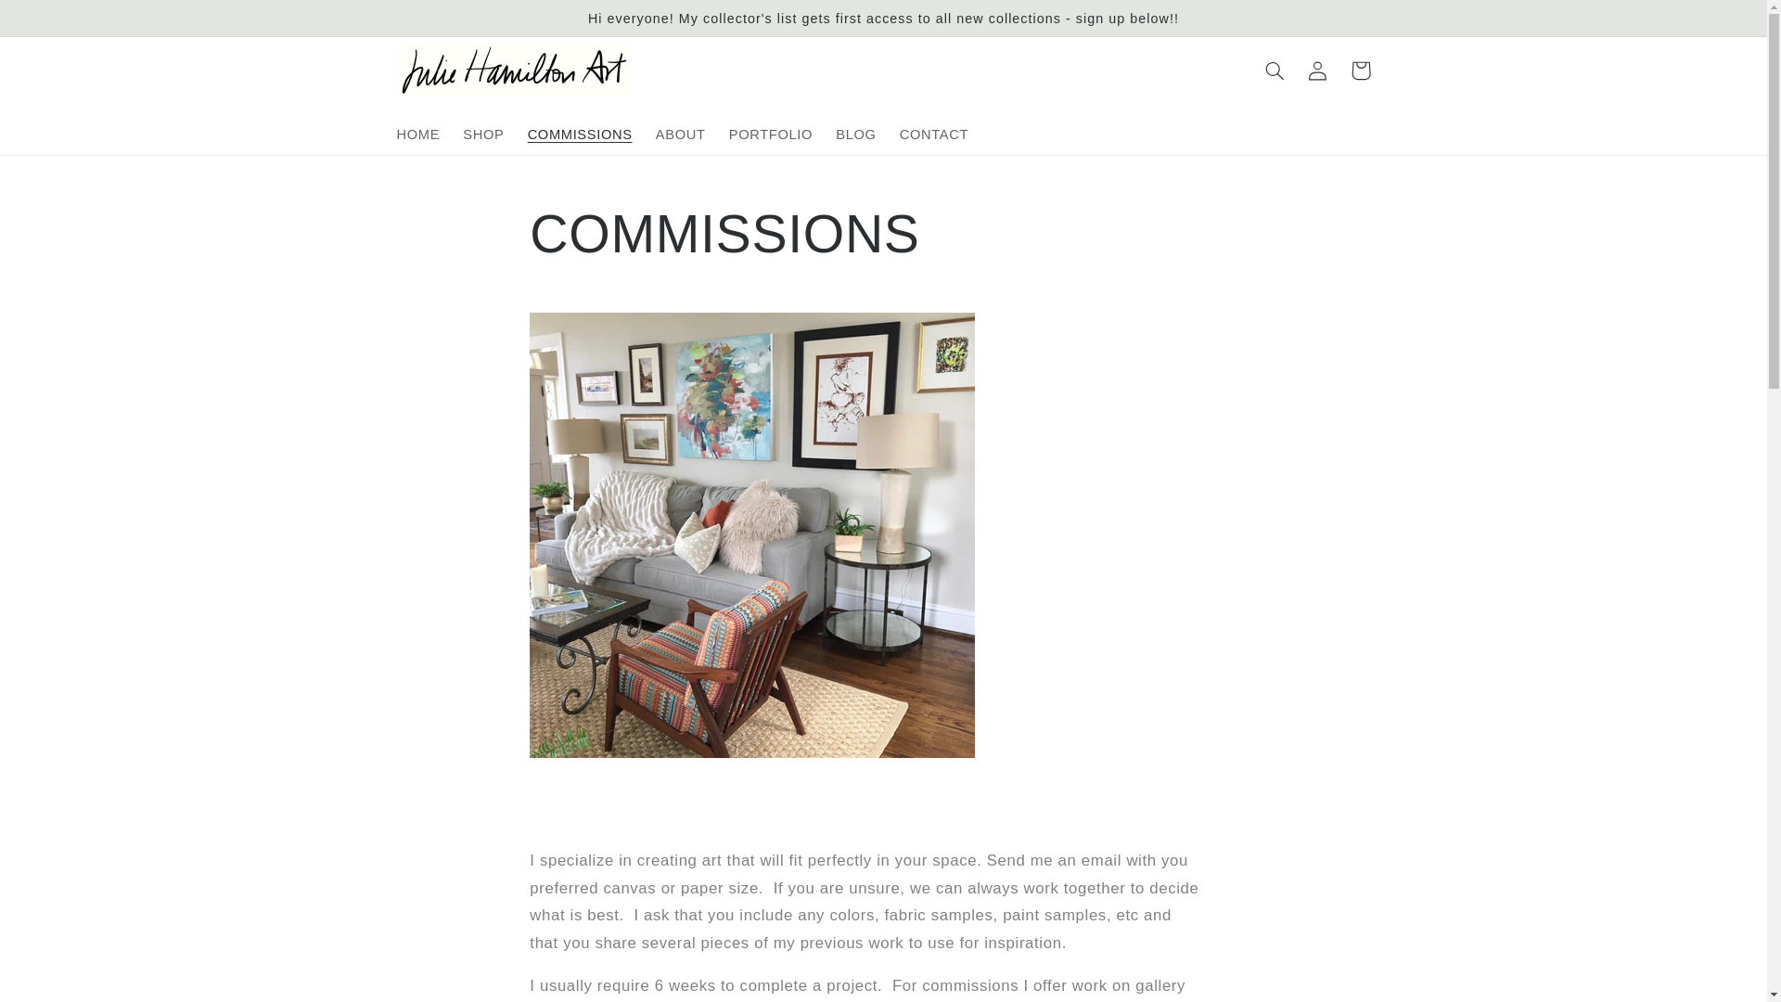 Image resolution: width=1781 pixels, height=1002 pixels. What do you see at coordinates (1360, 71) in the screenshot?
I see `Cart` at bounding box center [1360, 71].